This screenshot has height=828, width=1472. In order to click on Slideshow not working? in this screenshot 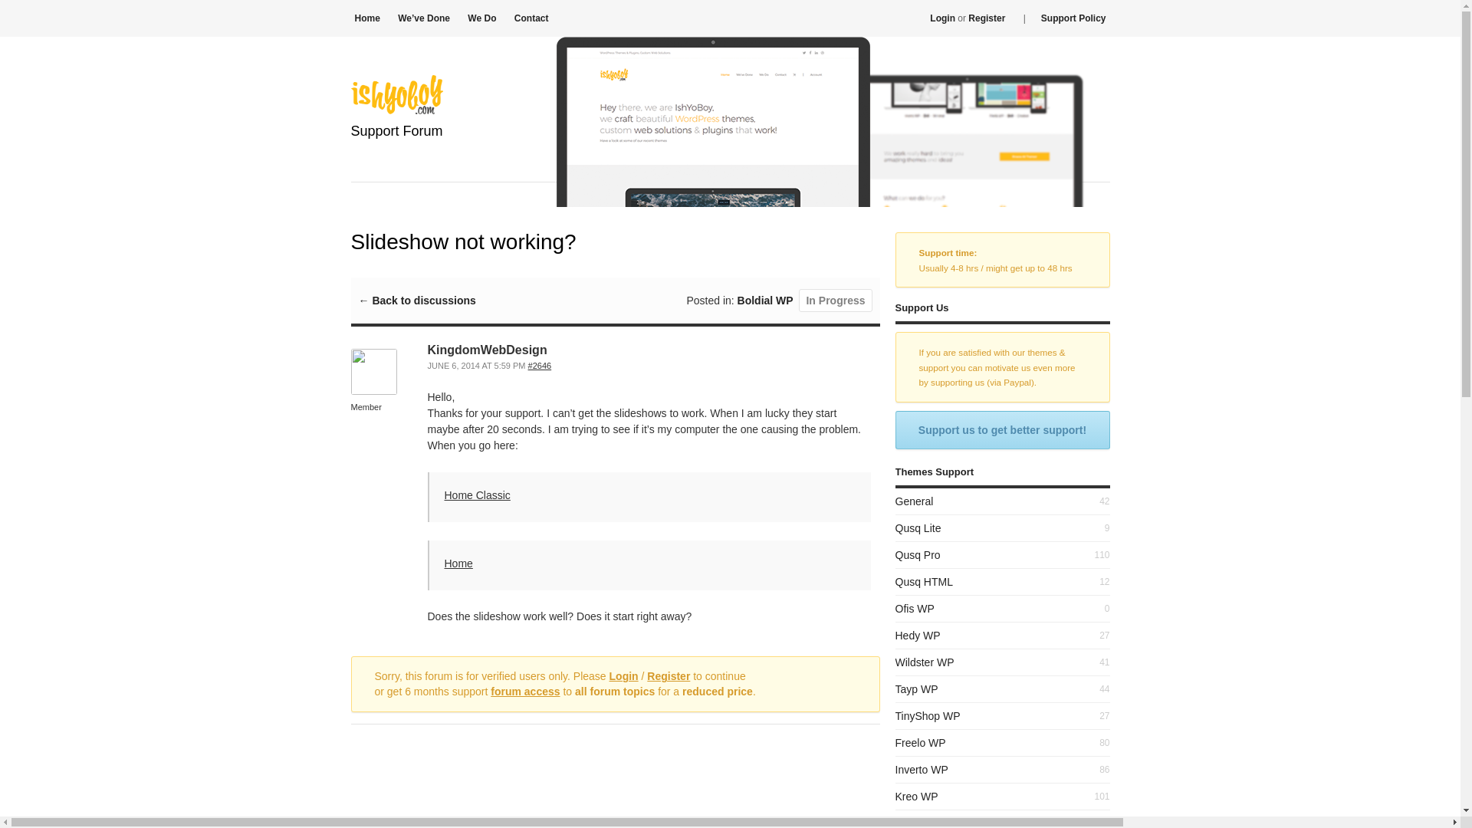, I will do `click(540, 365)`.